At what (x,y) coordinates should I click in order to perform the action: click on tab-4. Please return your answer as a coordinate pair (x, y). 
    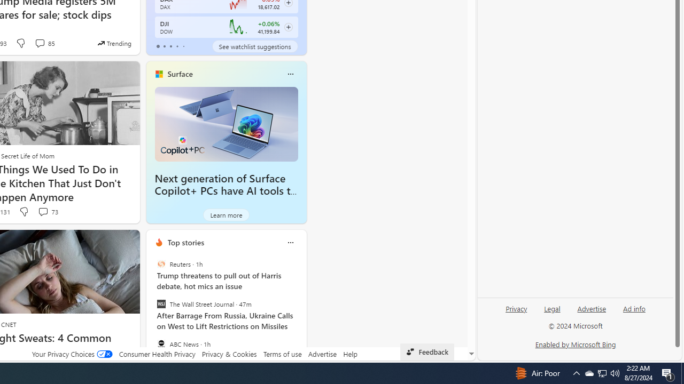
    Looking at the image, I should click on (183, 46).